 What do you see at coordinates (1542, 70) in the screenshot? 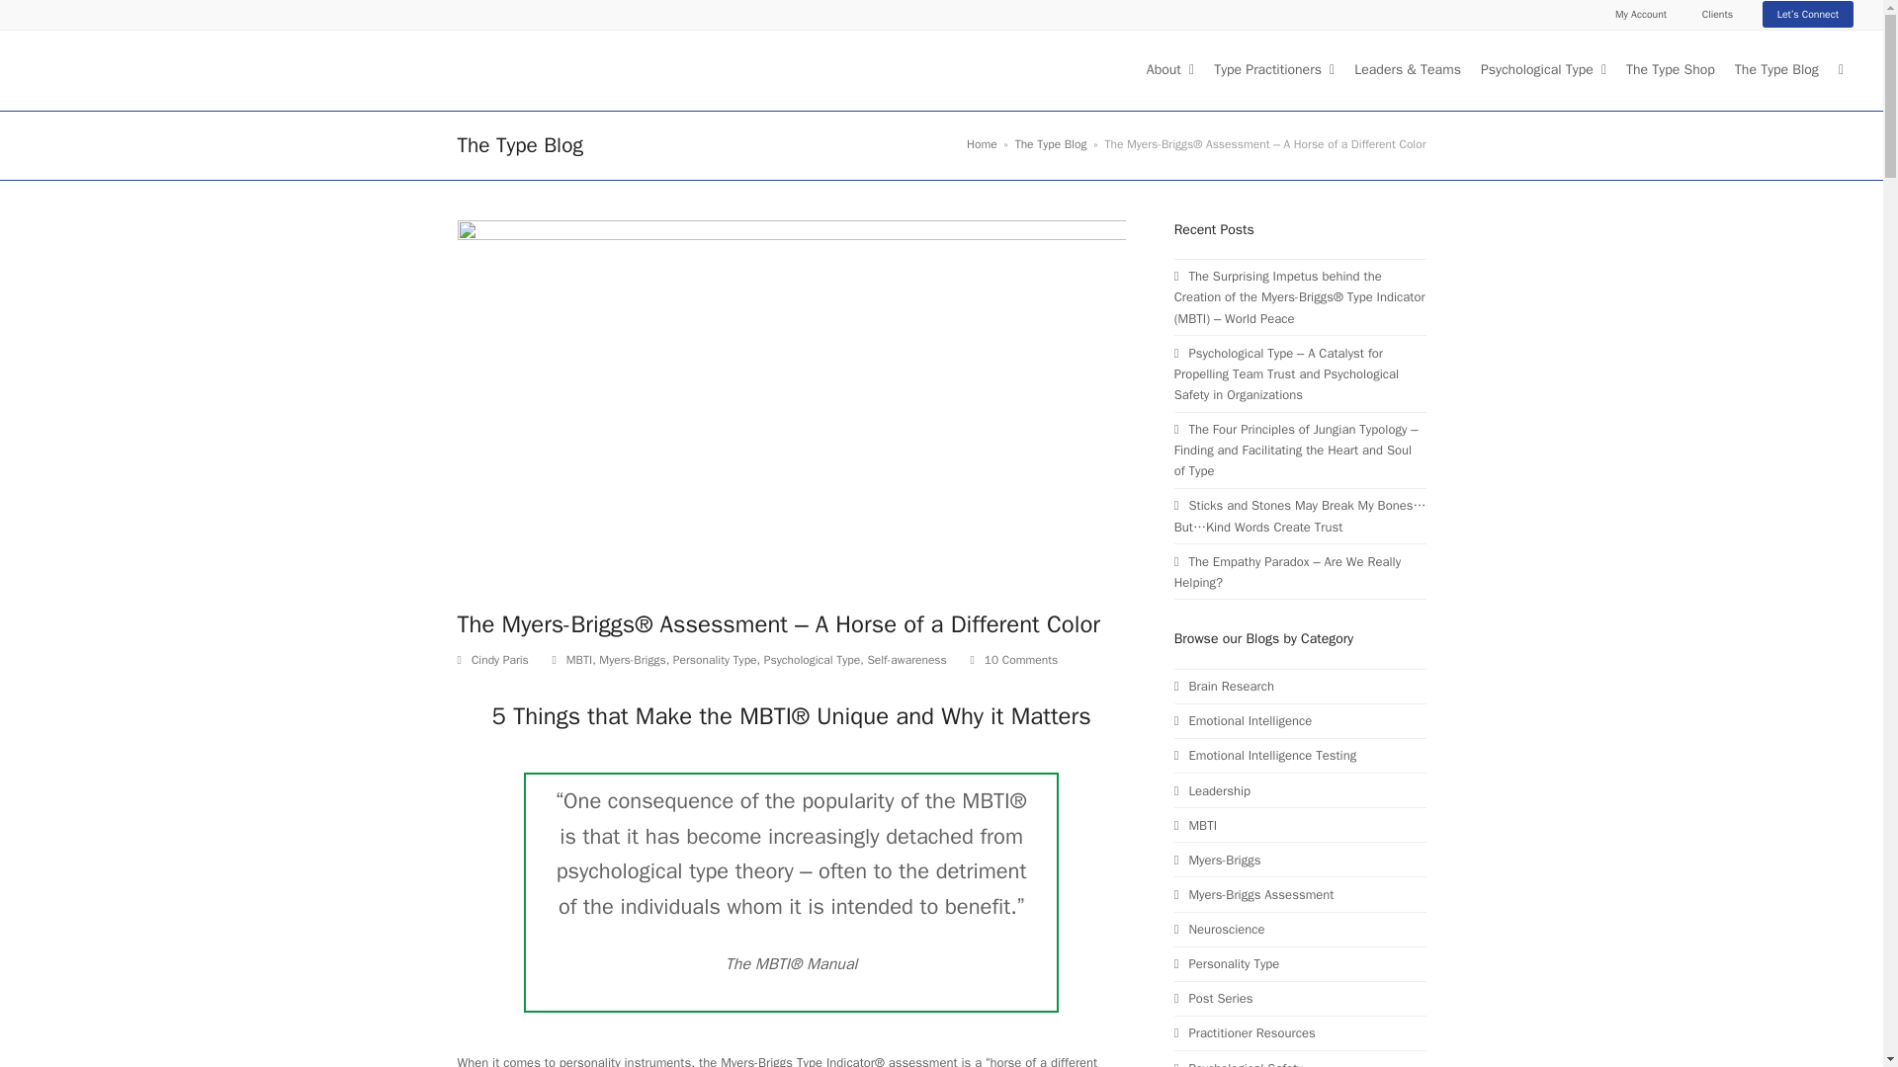
I see `Psychological Type` at bounding box center [1542, 70].